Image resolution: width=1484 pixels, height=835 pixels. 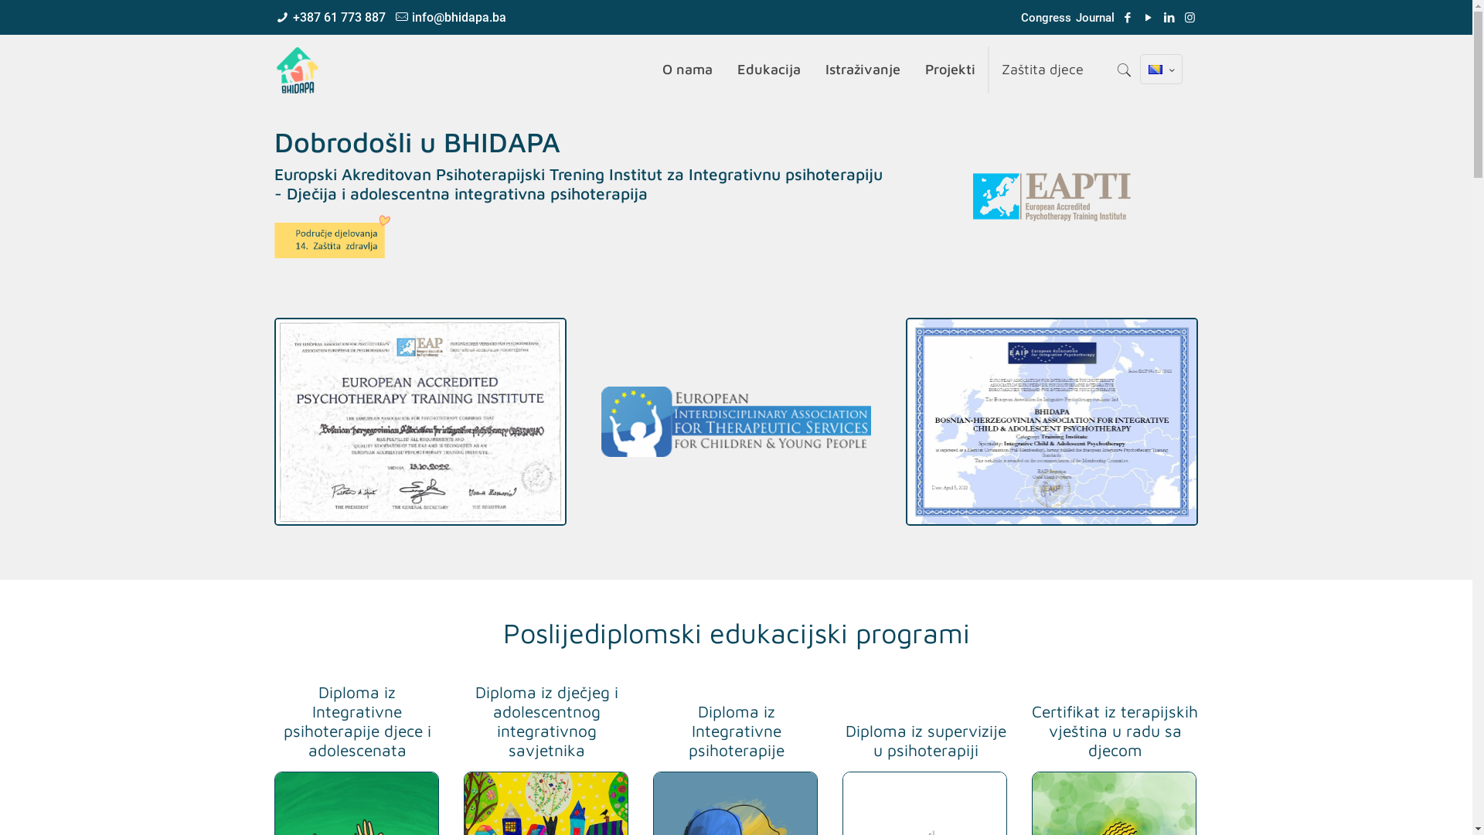 What do you see at coordinates (357, 721) in the screenshot?
I see `Diploma iz Integrativne psihoterapije djece i adolescenata` at bounding box center [357, 721].